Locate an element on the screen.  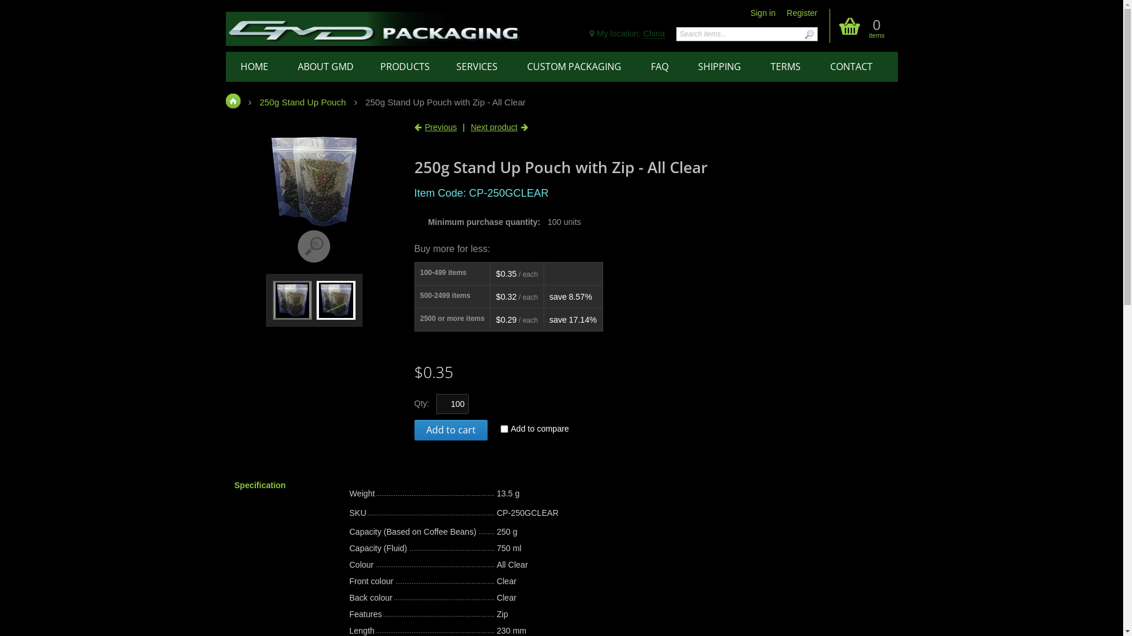
TERMS is located at coordinates (785, 67).